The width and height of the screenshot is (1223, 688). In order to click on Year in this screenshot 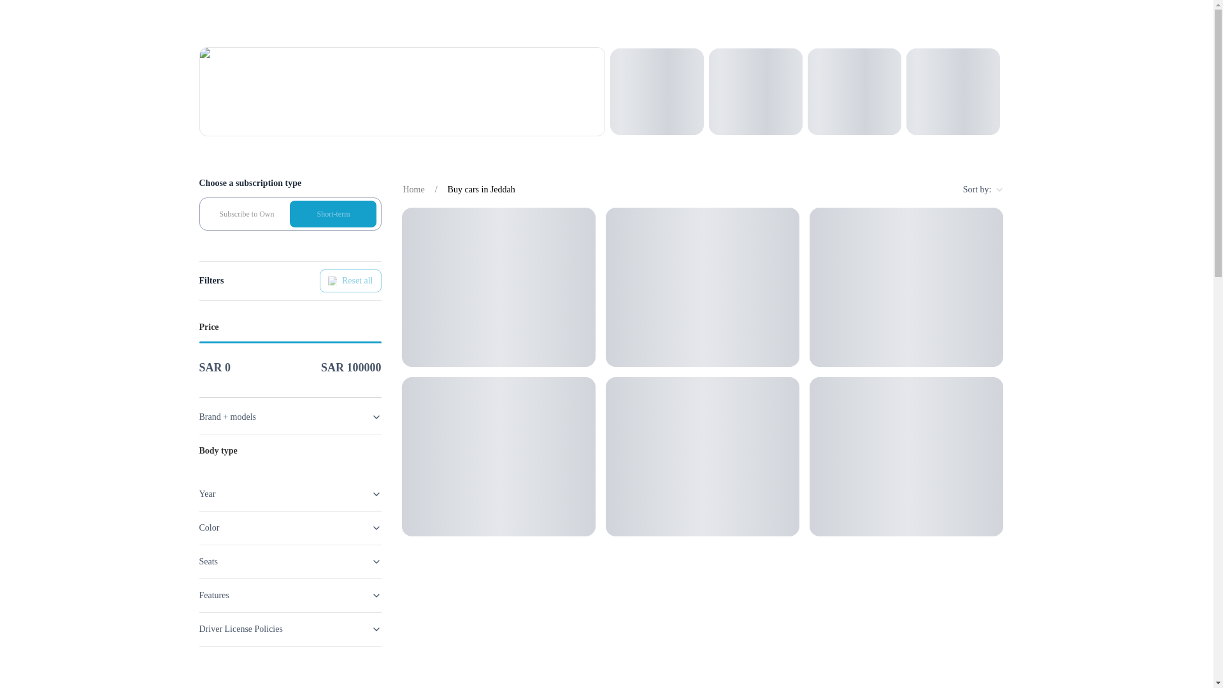, I will do `click(289, 494)`.